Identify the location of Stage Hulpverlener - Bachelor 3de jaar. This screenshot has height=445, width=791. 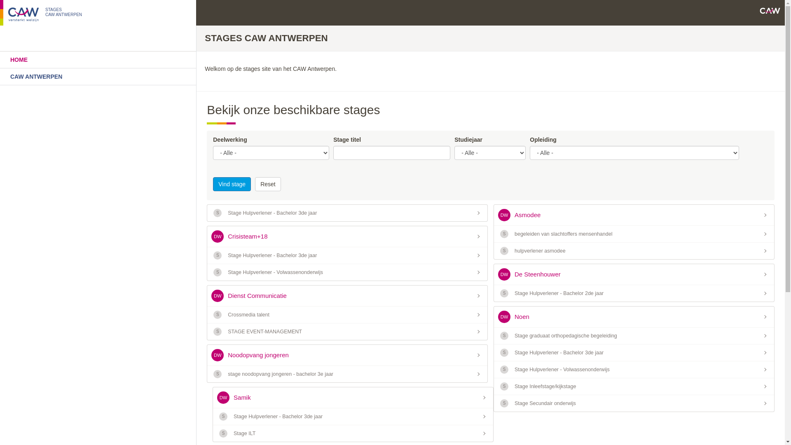
(353, 417).